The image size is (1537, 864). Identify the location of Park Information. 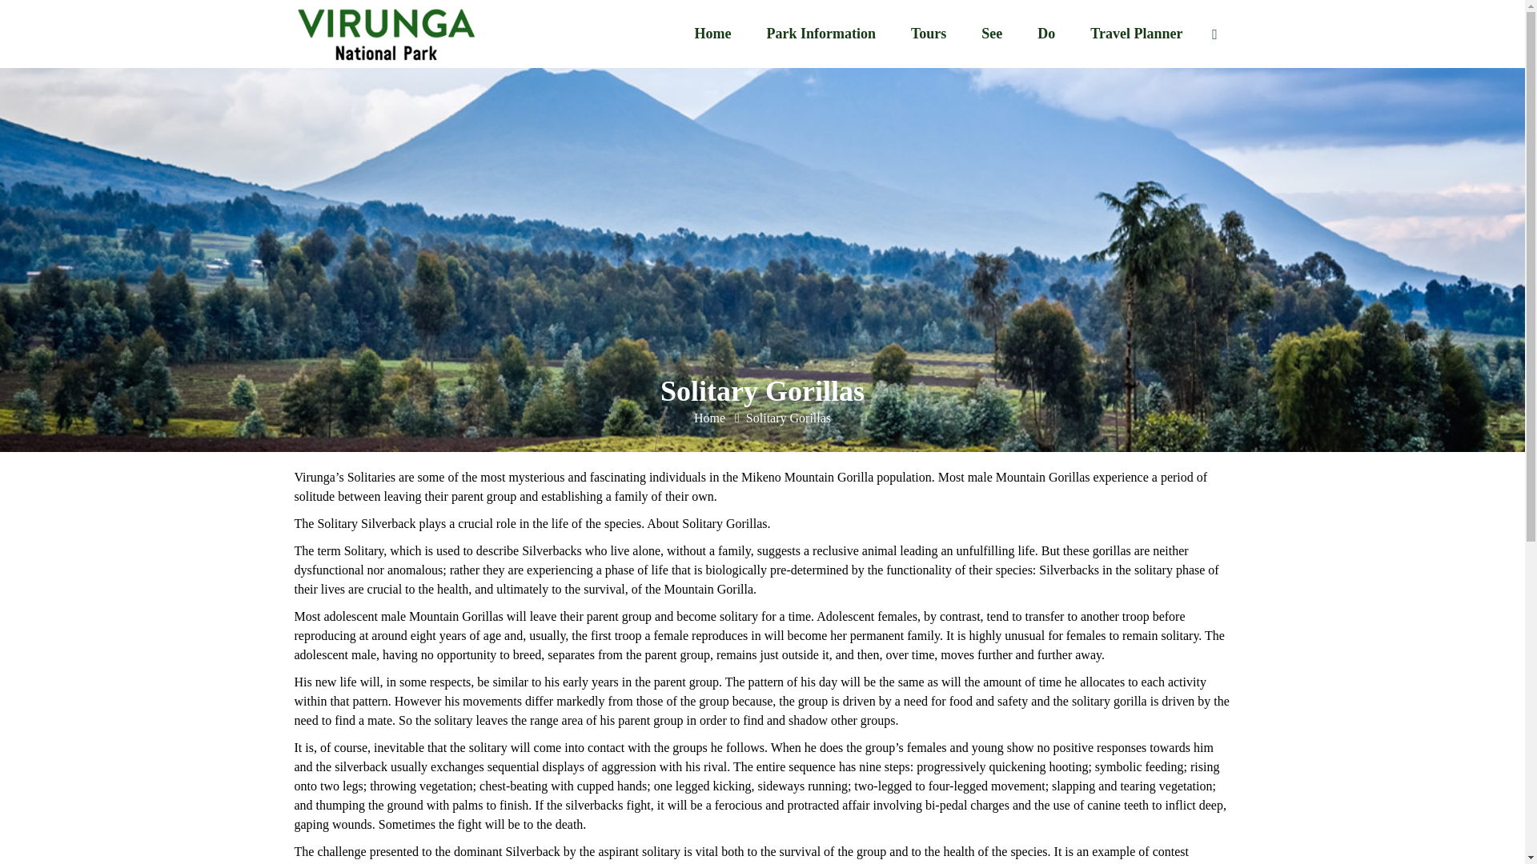
(820, 34).